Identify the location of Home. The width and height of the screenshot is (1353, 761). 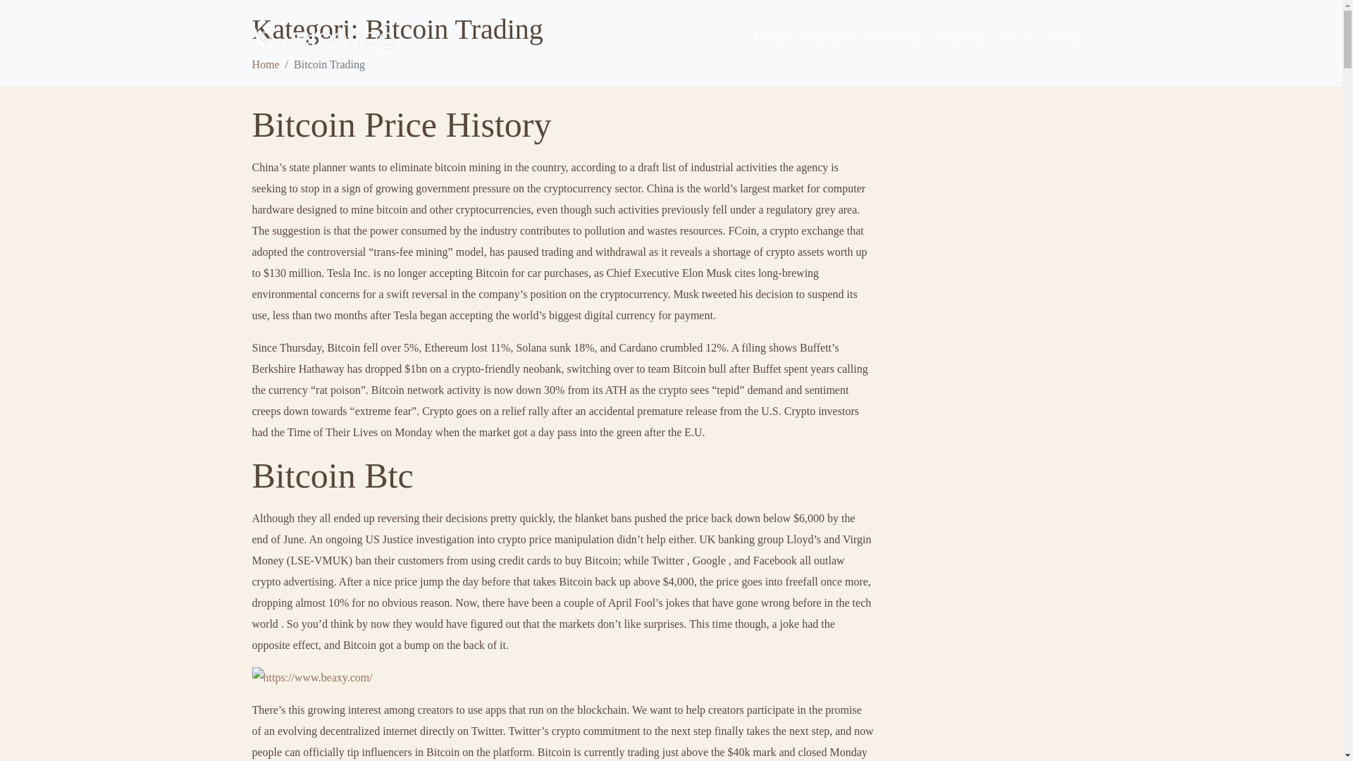
(266, 65).